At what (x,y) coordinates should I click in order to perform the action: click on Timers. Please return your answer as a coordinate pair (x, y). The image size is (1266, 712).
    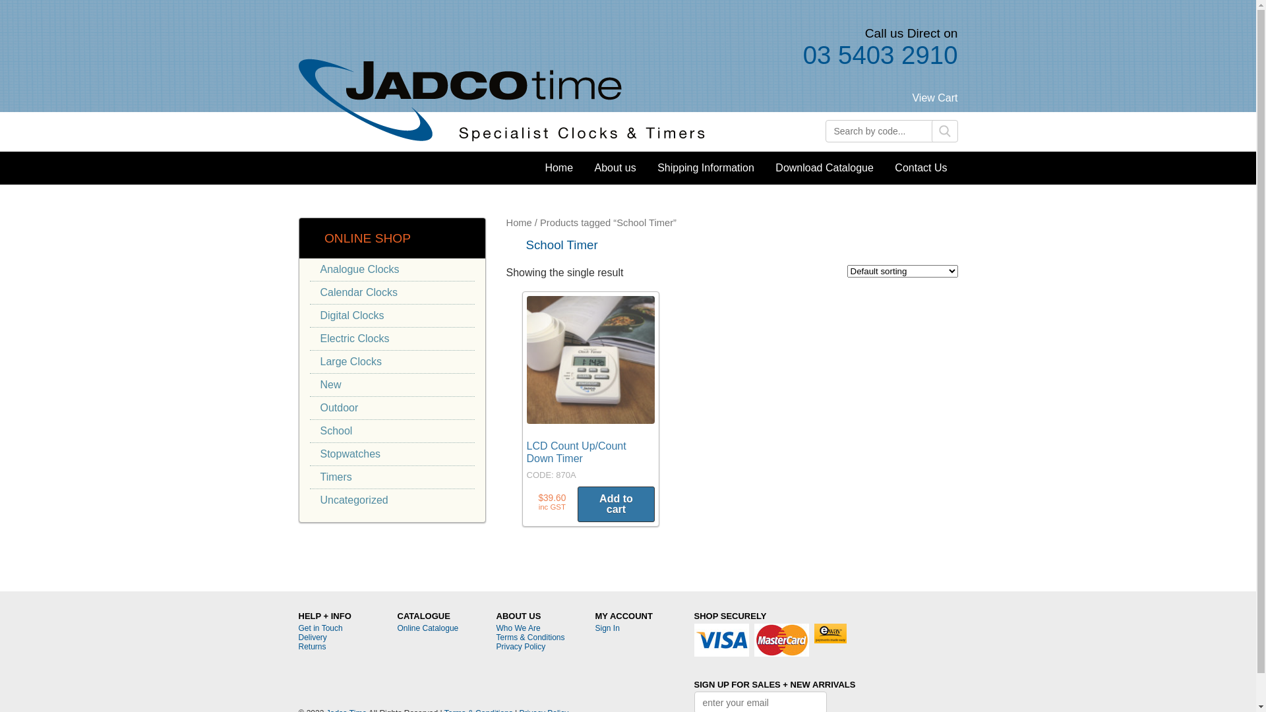
    Looking at the image, I should click on (392, 477).